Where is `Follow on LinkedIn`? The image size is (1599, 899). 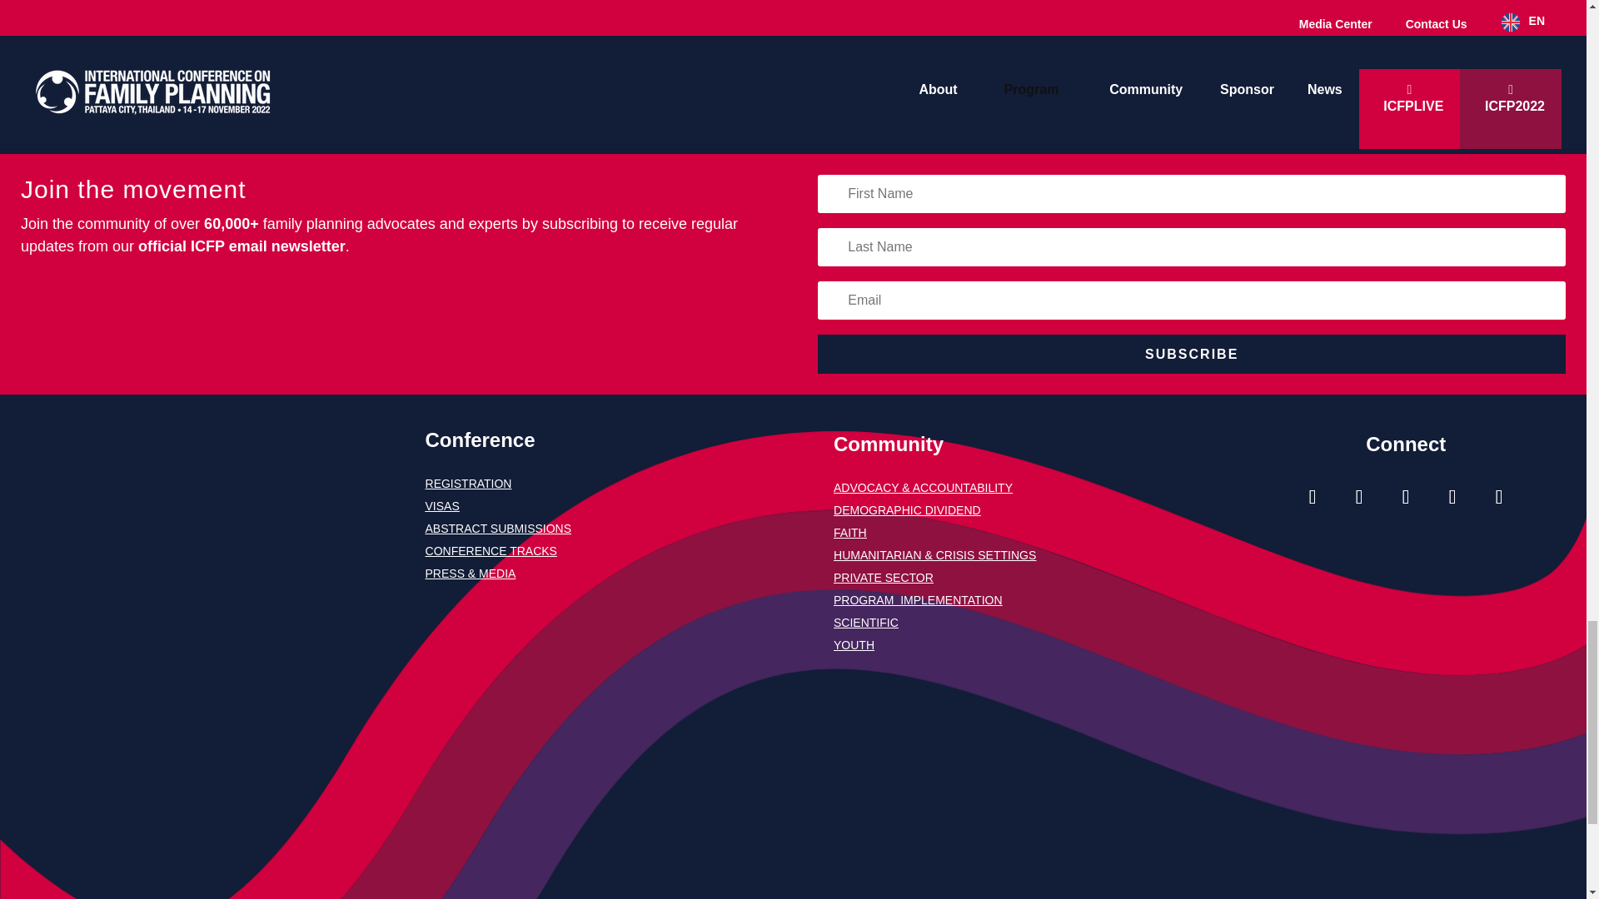
Follow on LinkedIn is located at coordinates (1499, 497).